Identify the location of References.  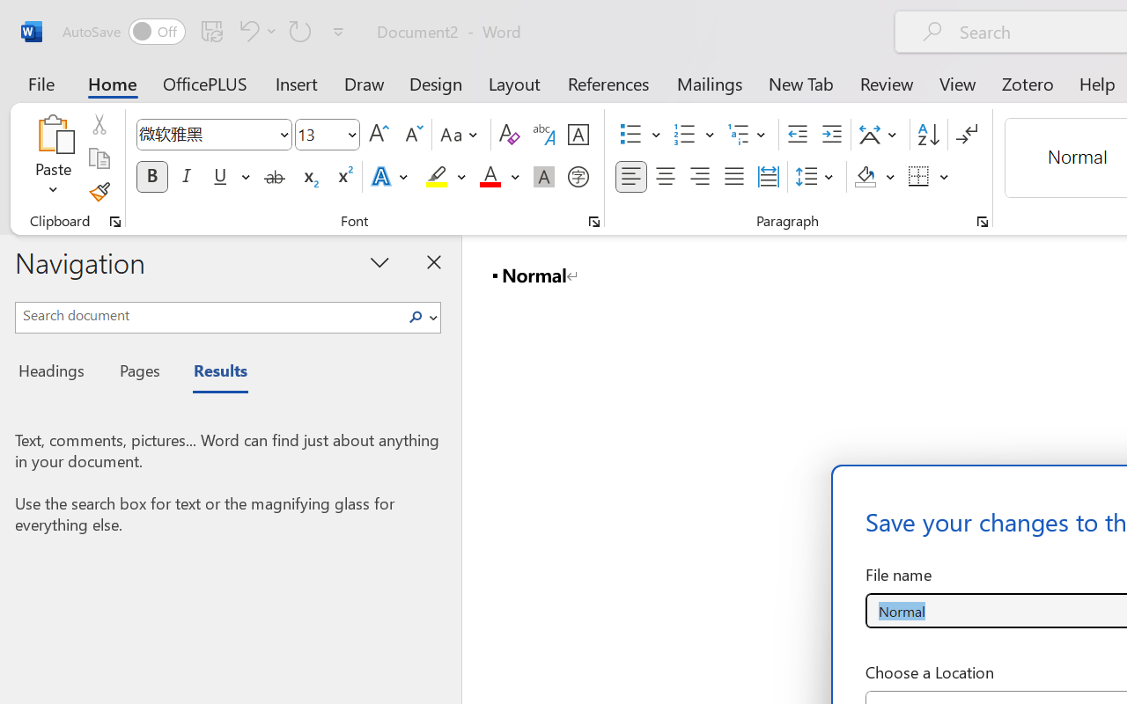
(608, 83).